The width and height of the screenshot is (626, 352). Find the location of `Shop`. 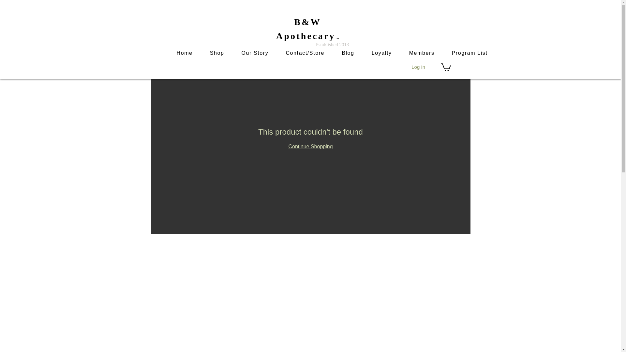

Shop is located at coordinates (217, 53).